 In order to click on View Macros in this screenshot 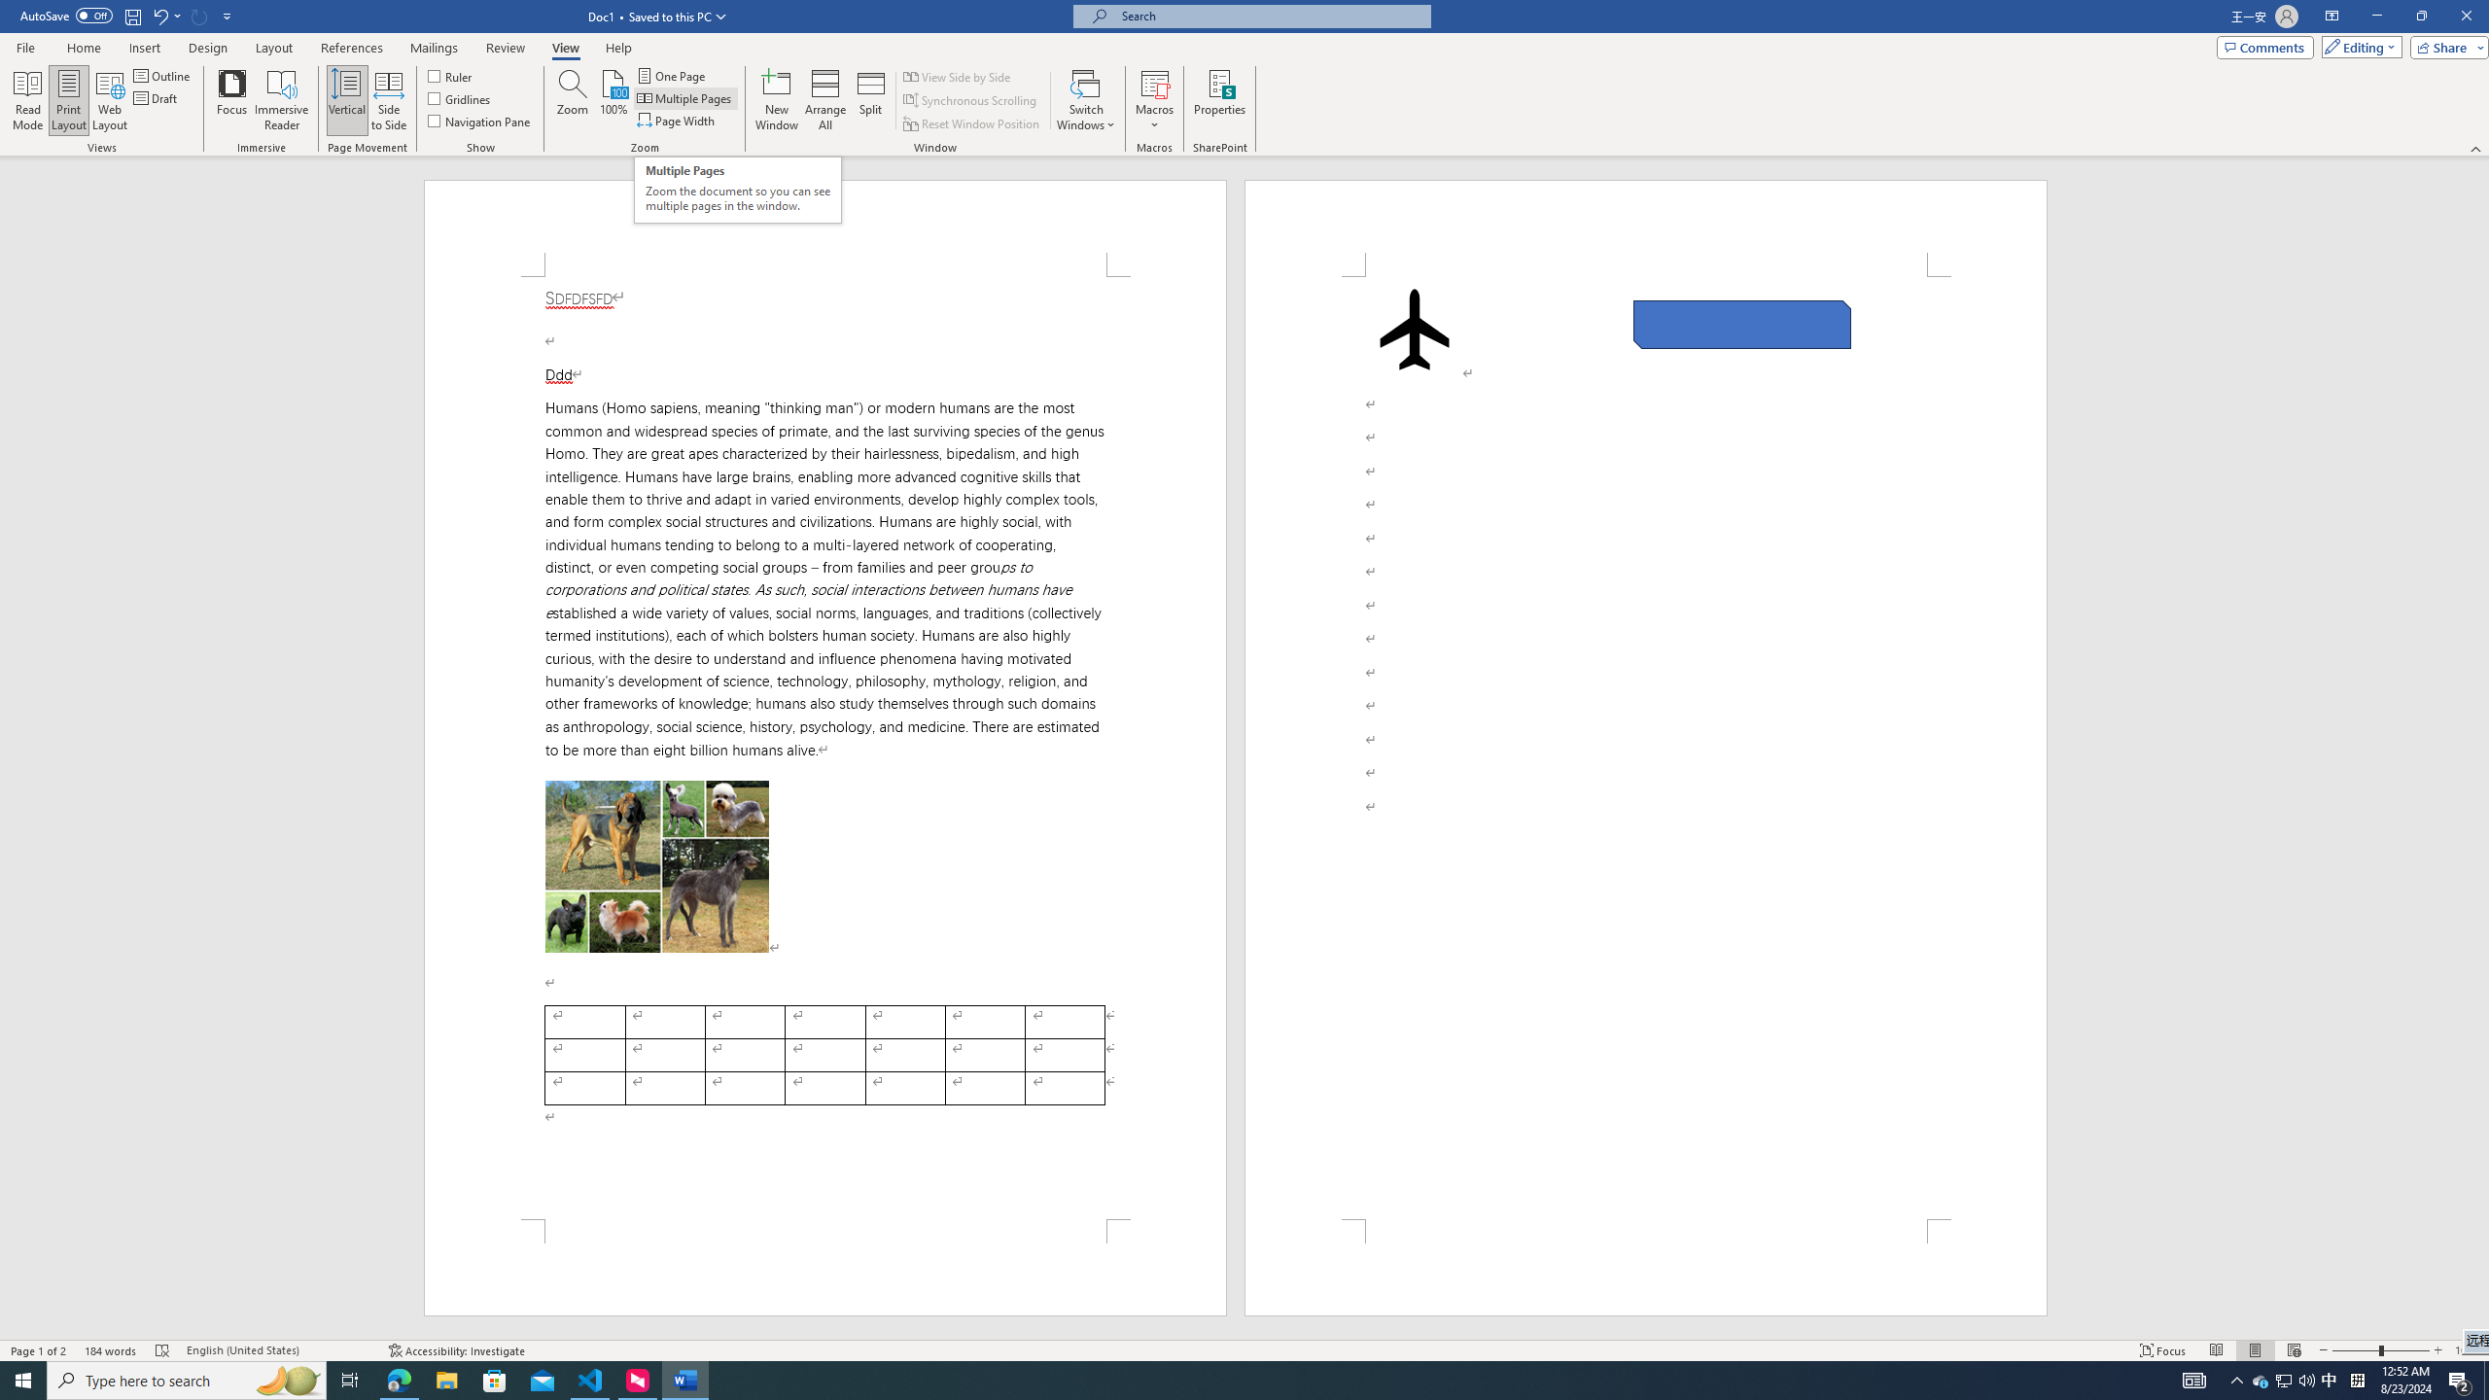, I will do `click(1154, 83)`.